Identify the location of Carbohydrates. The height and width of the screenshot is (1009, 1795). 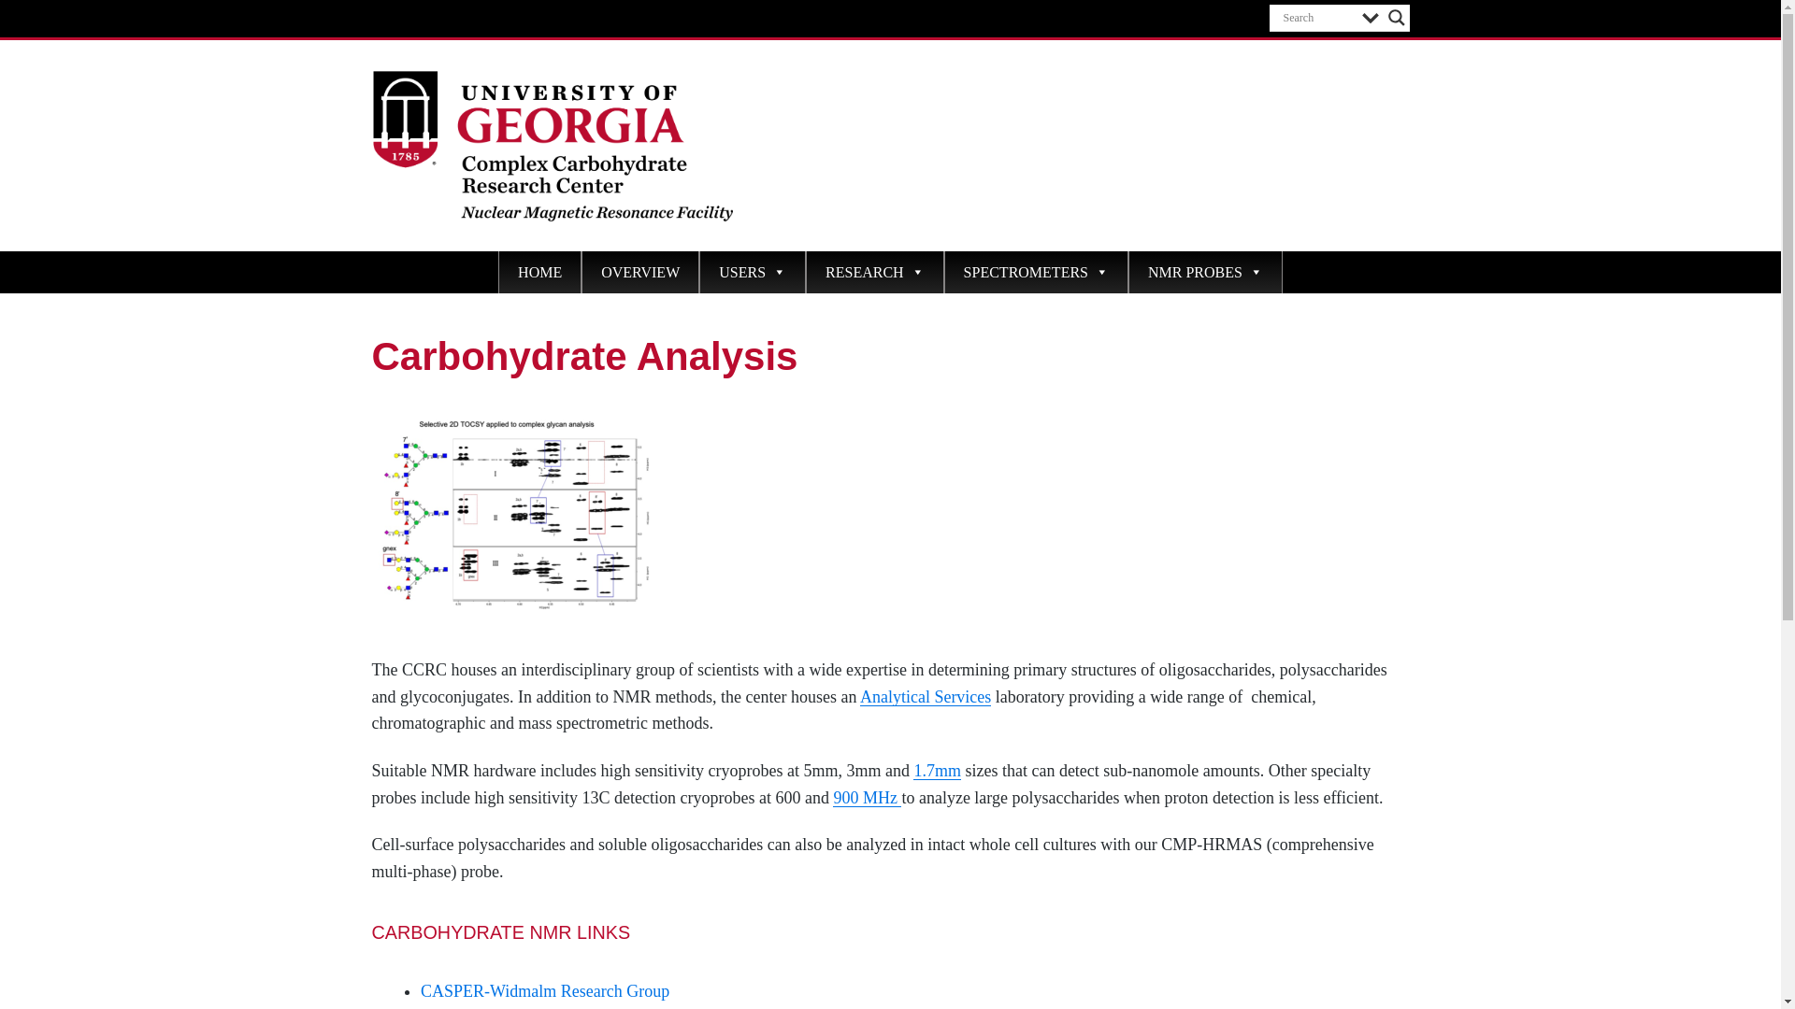
(512, 519).